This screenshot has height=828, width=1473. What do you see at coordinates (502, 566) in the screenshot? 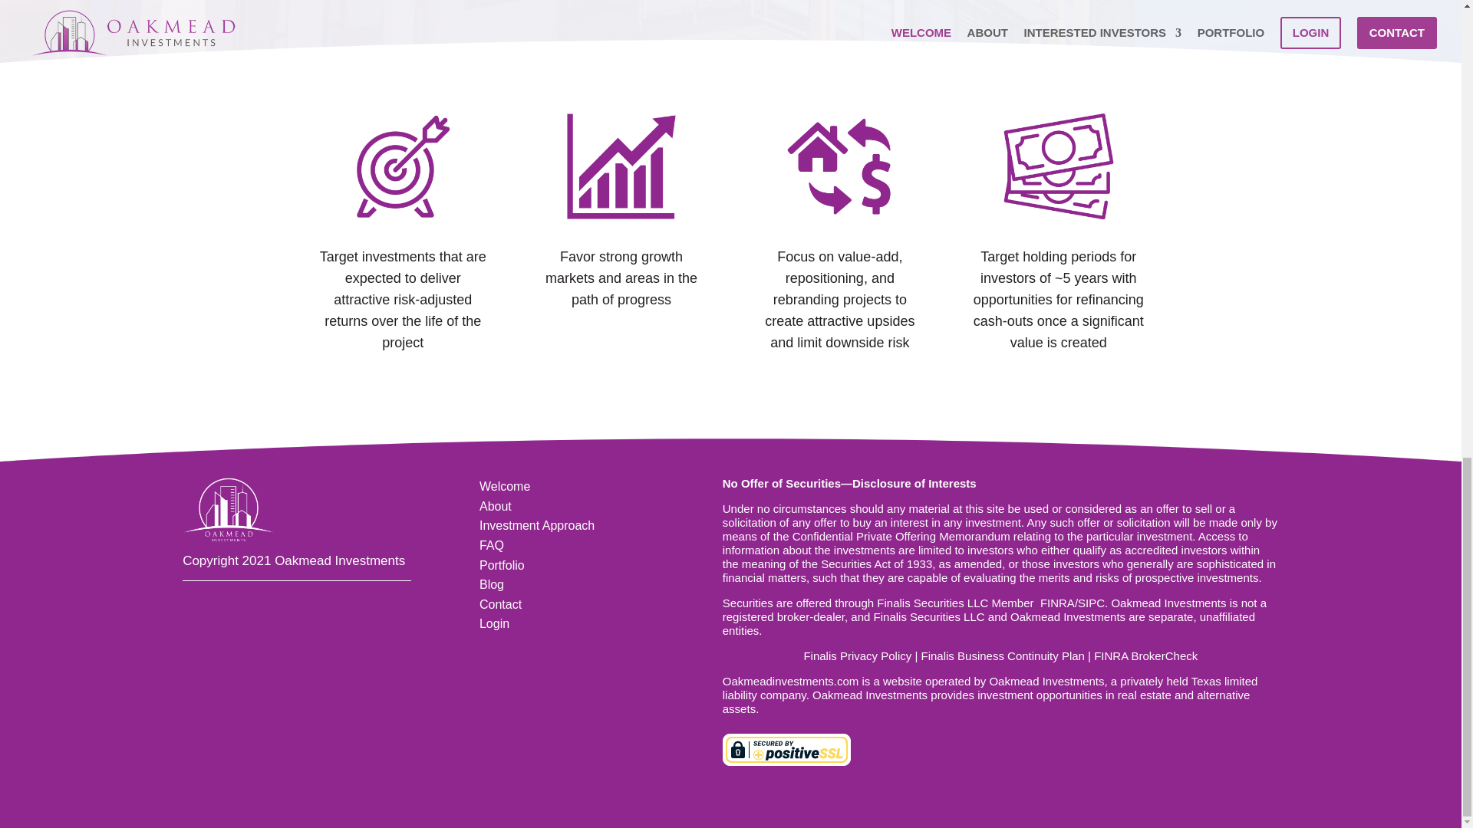
I see `Portfolio` at bounding box center [502, 566].